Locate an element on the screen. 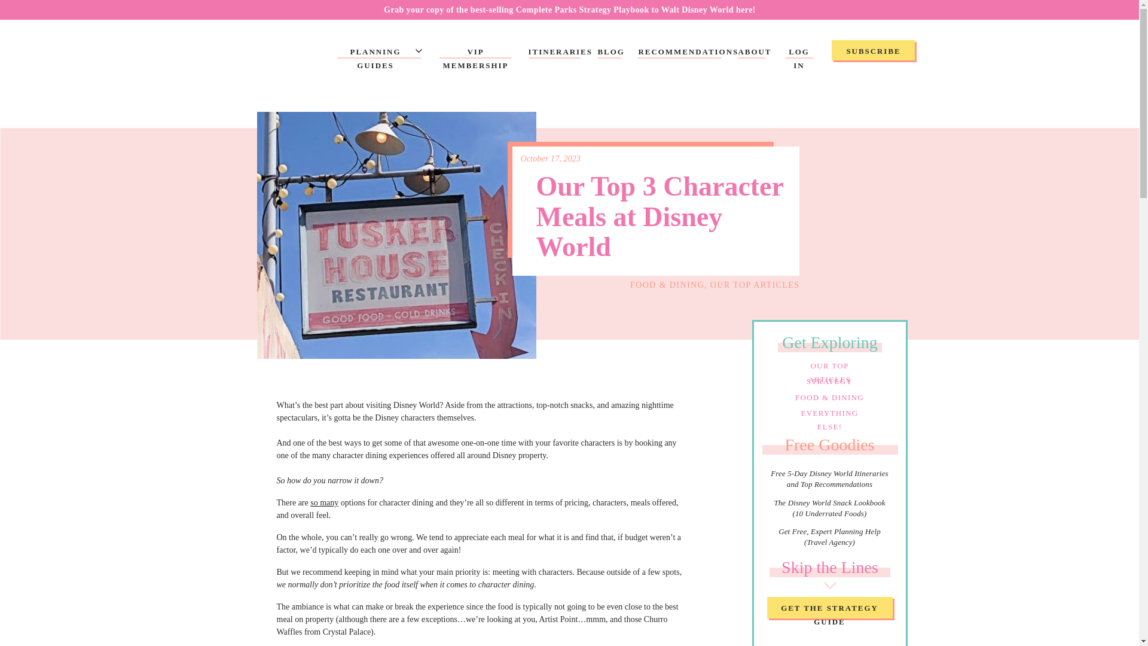  GET THE STRATEGY GUIDE is located at coordinates (829, 609).